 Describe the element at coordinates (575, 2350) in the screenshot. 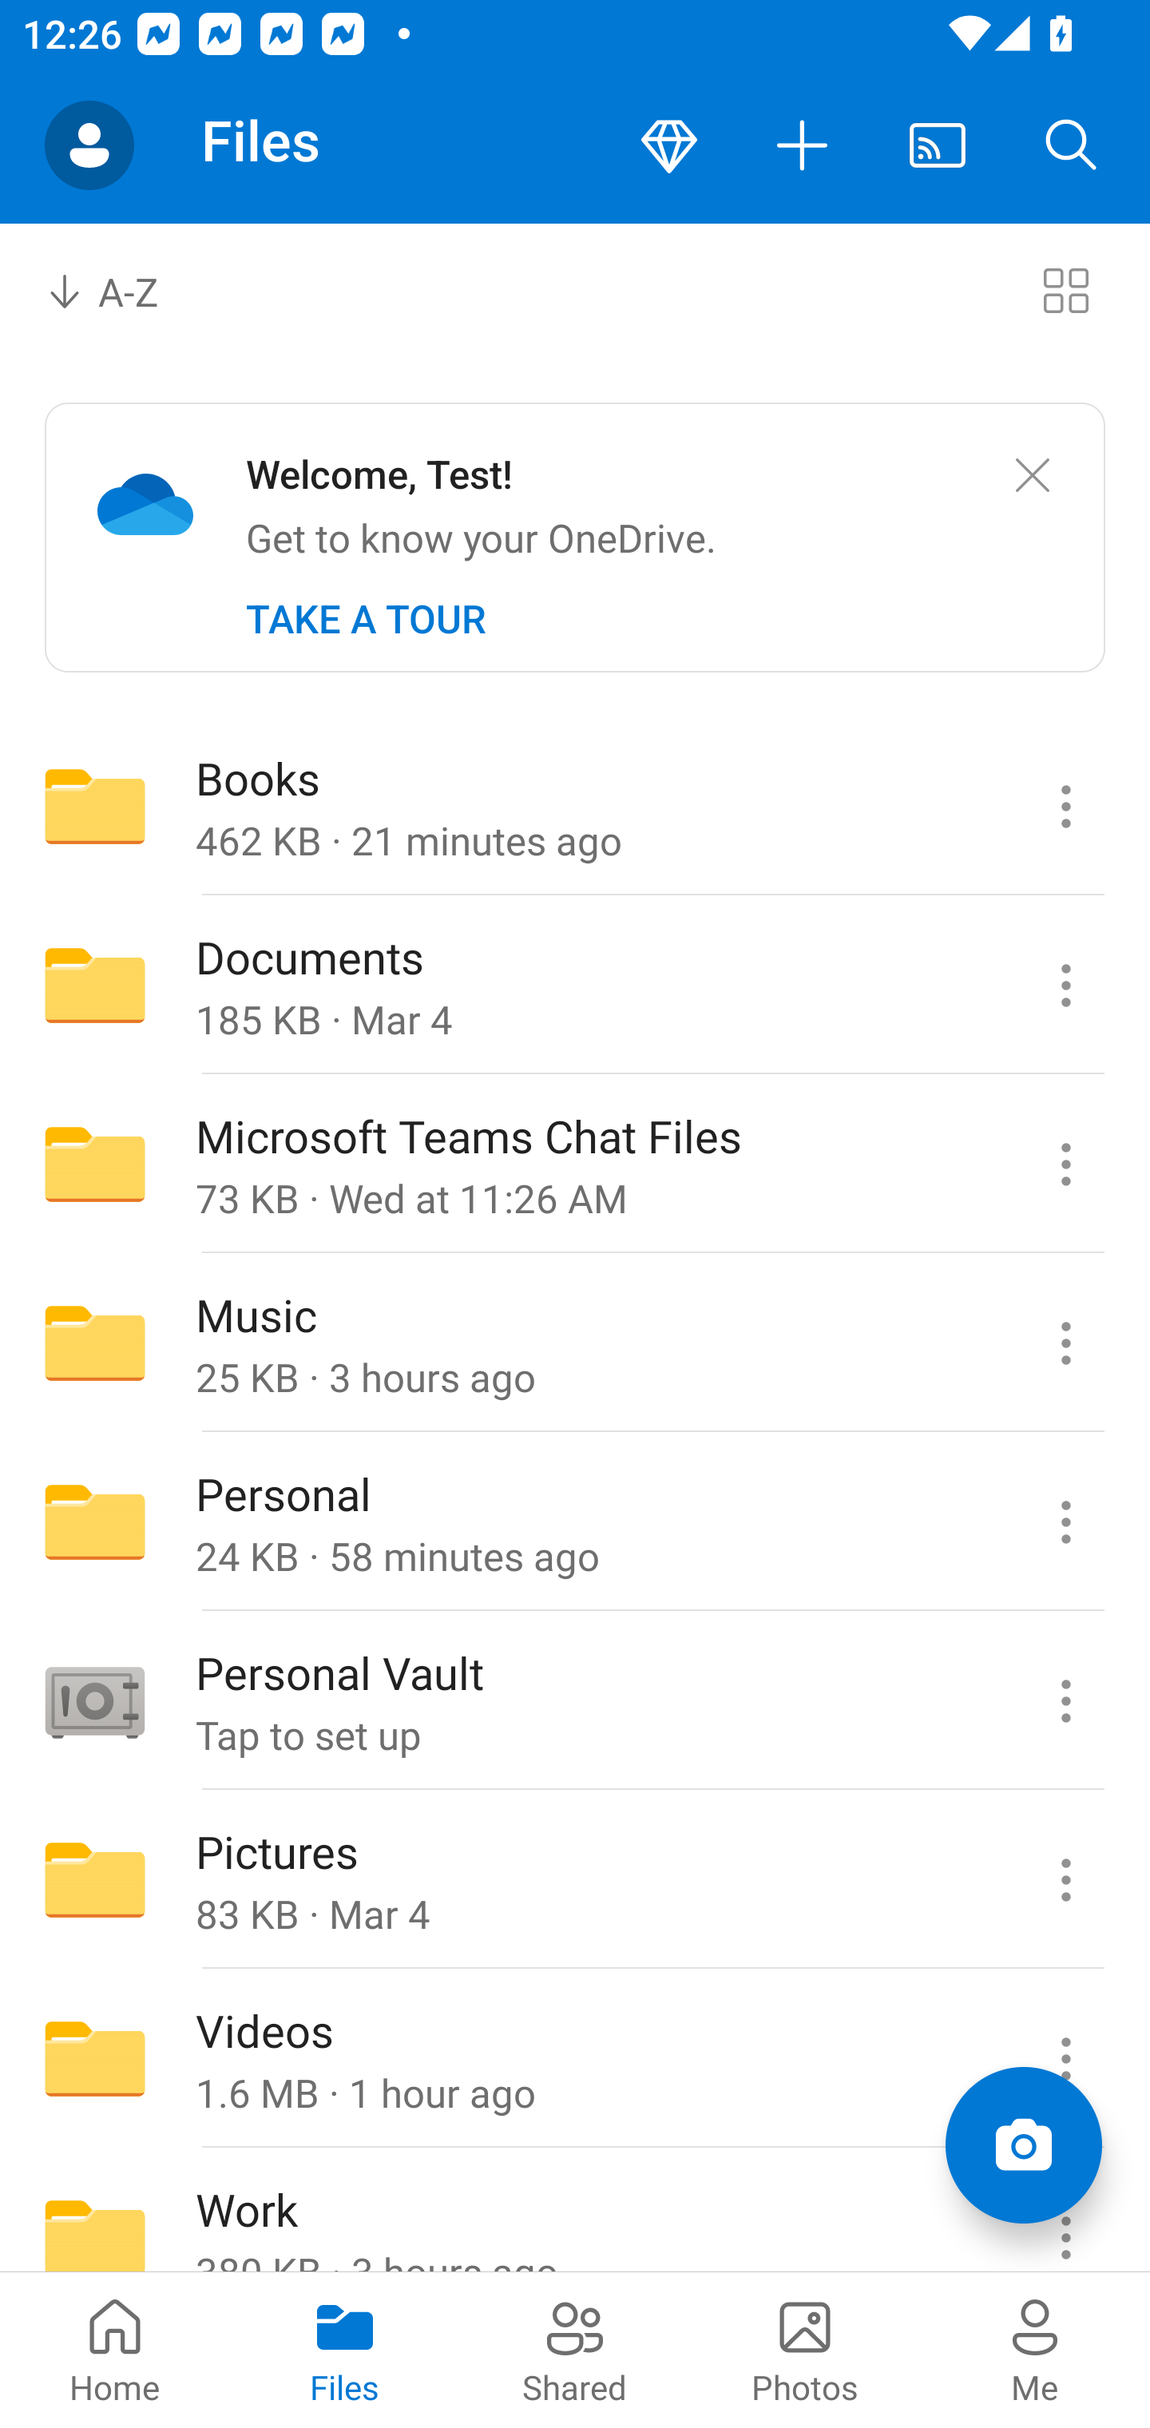

I see `Shared pivot Shared` at that location.